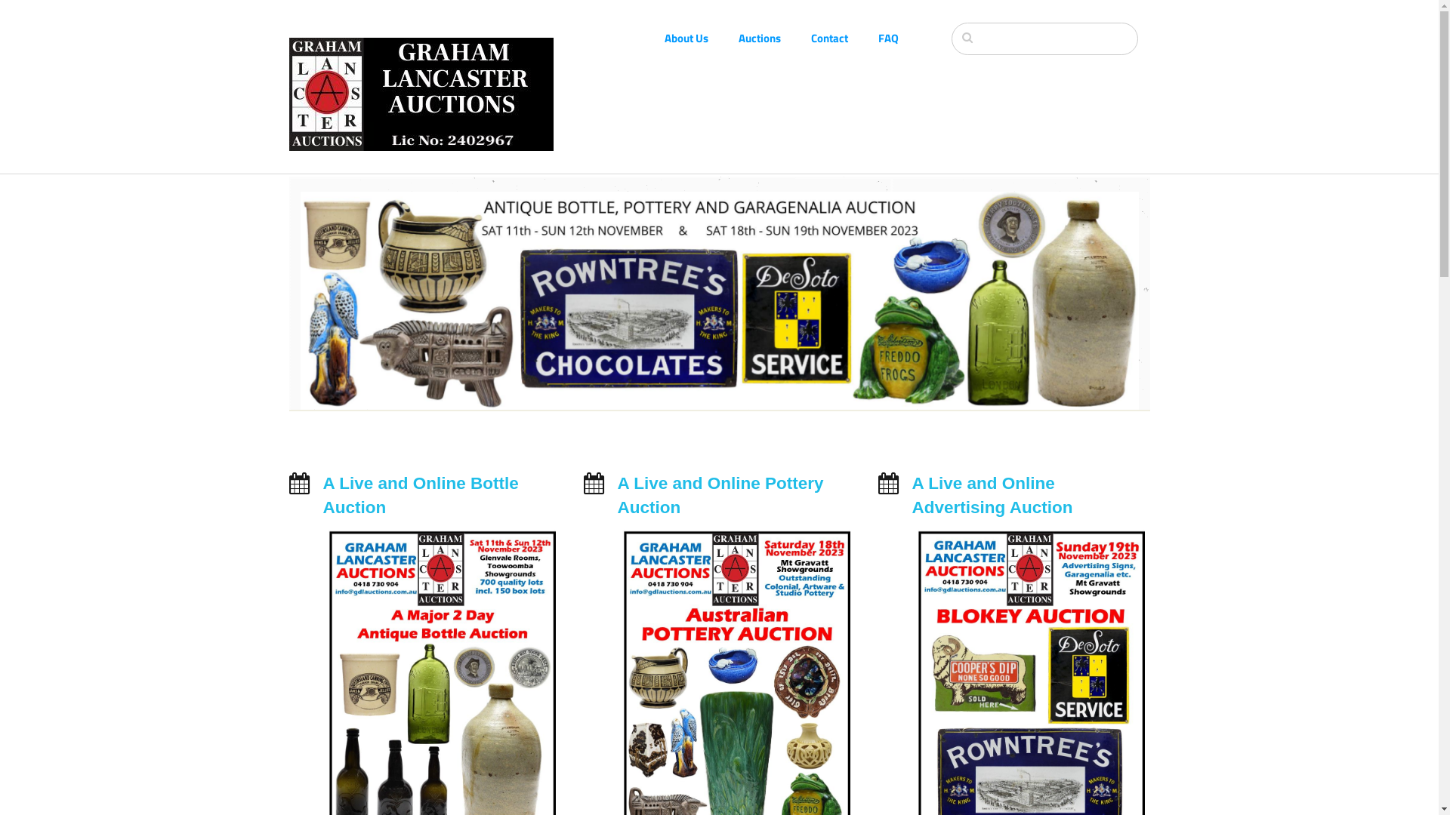 This screenshot has height=815, width=1450. Describe the element at coordinates (421, 495) in the screenshot. I see `A Live and Online Bottle Auction` at that location.